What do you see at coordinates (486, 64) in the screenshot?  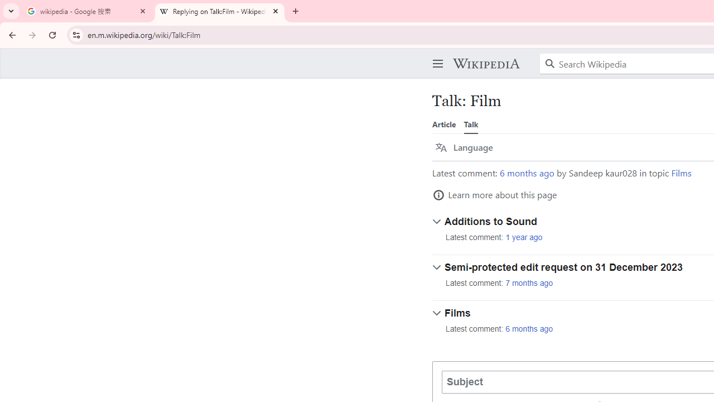 I see `Wikipedia` at bounding box center [486, 64].